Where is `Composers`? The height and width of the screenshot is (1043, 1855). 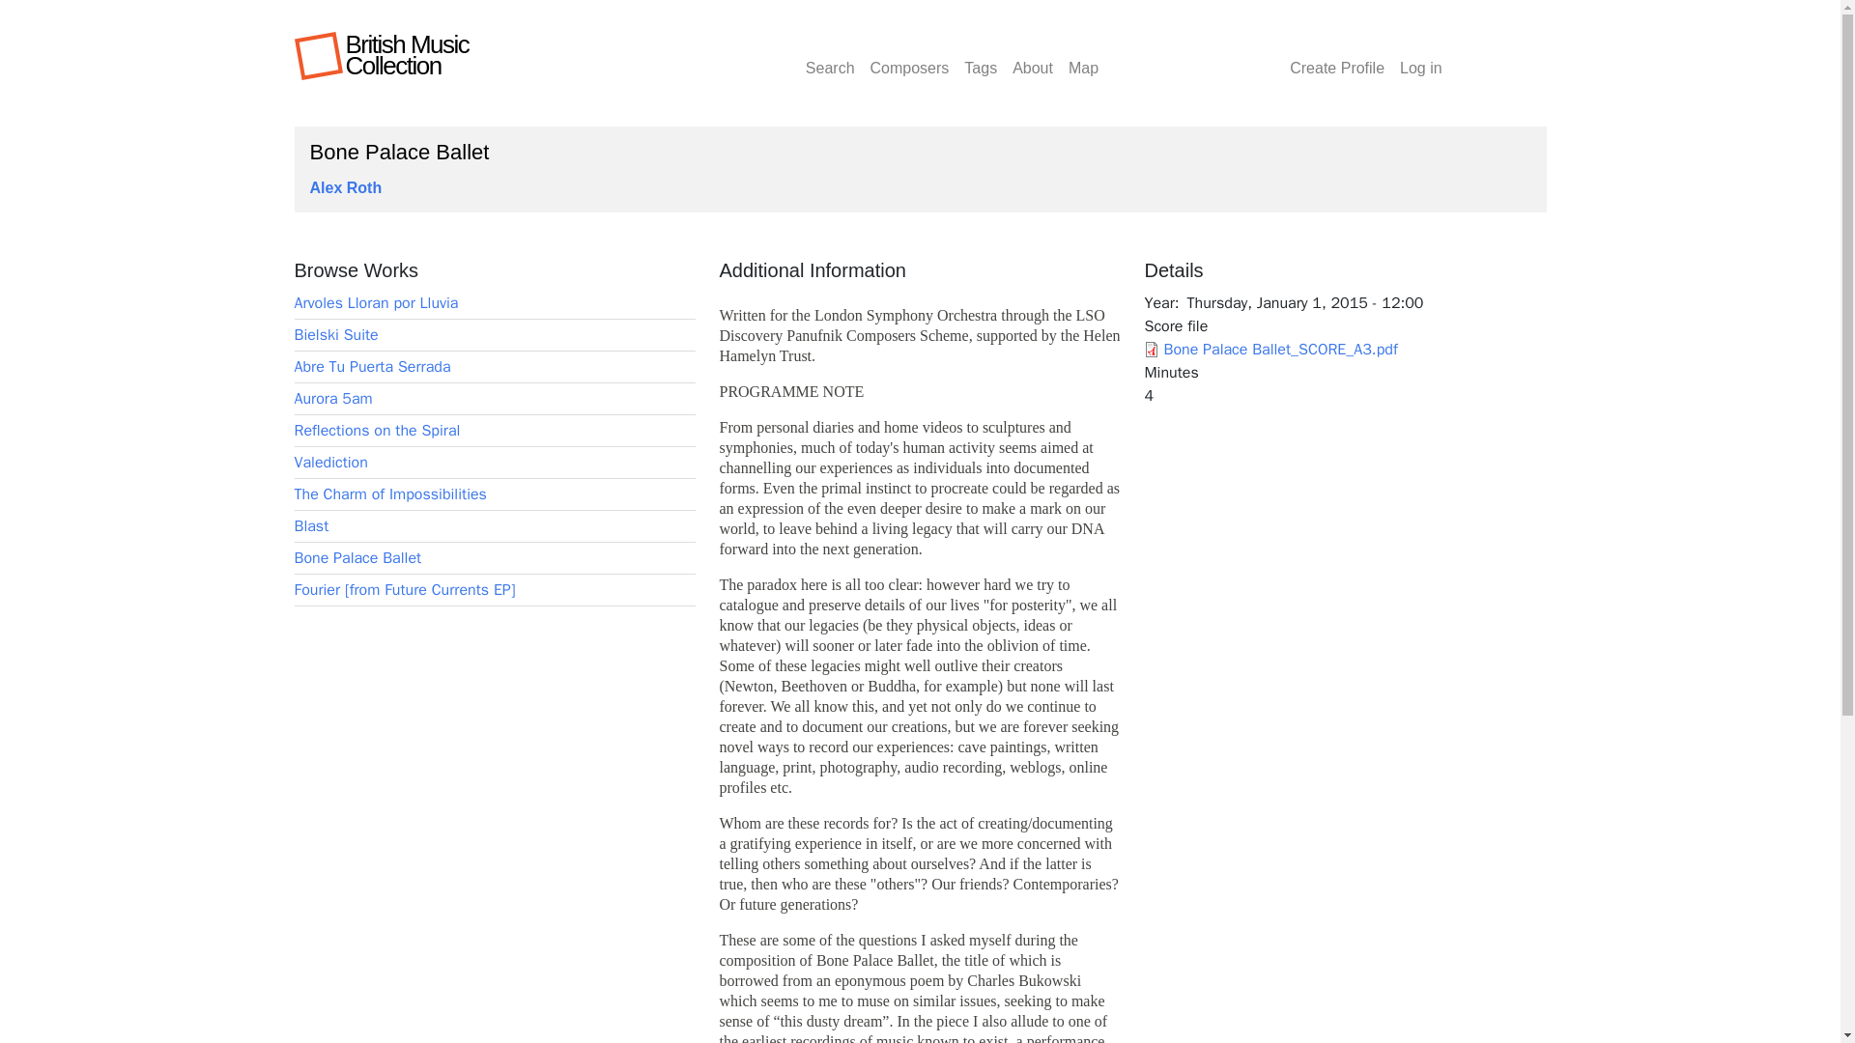 Composers is located at coordinates (909, 56).